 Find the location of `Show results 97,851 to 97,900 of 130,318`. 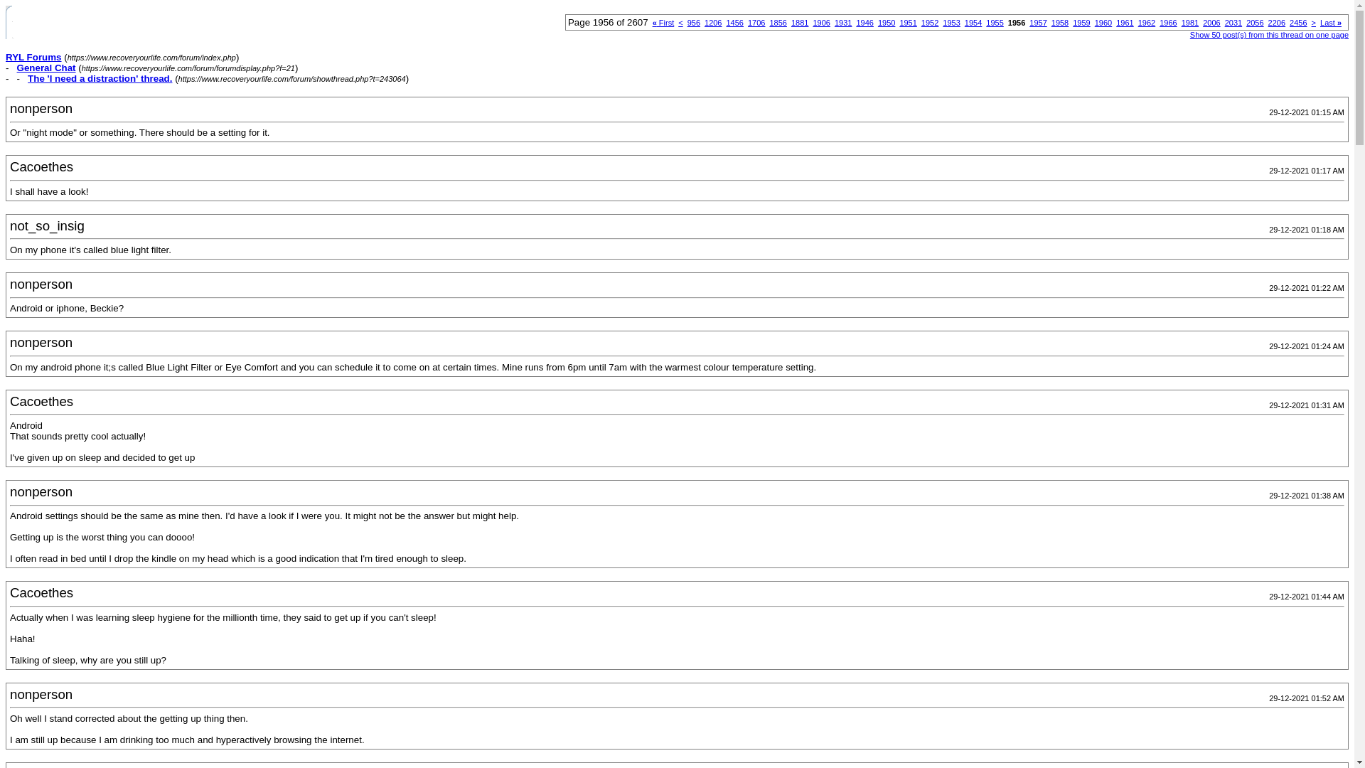

Show results 97,851 to 97,900 of 130,318 is located at coordinates (1059, 22).